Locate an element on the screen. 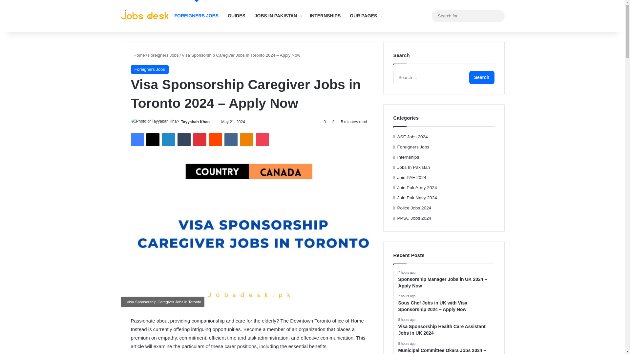 The height and width of the screenshot is (354, 630). Search is located at coordinates (482, 77).